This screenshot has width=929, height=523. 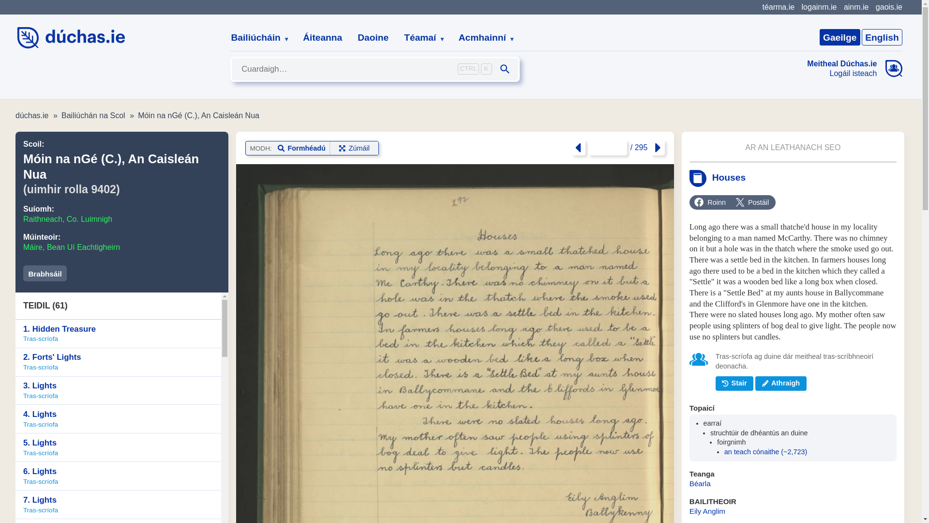 I want to click on English, so click(x=882, y=37).